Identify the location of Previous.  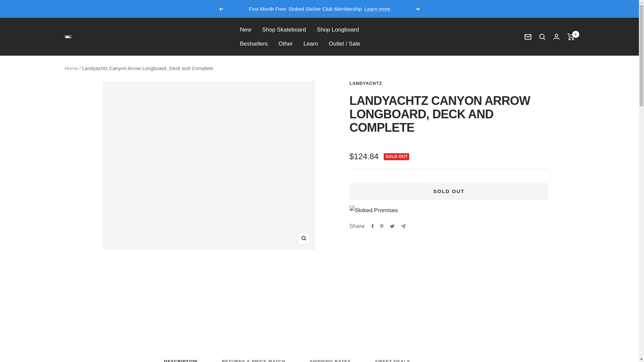
(221, 9).